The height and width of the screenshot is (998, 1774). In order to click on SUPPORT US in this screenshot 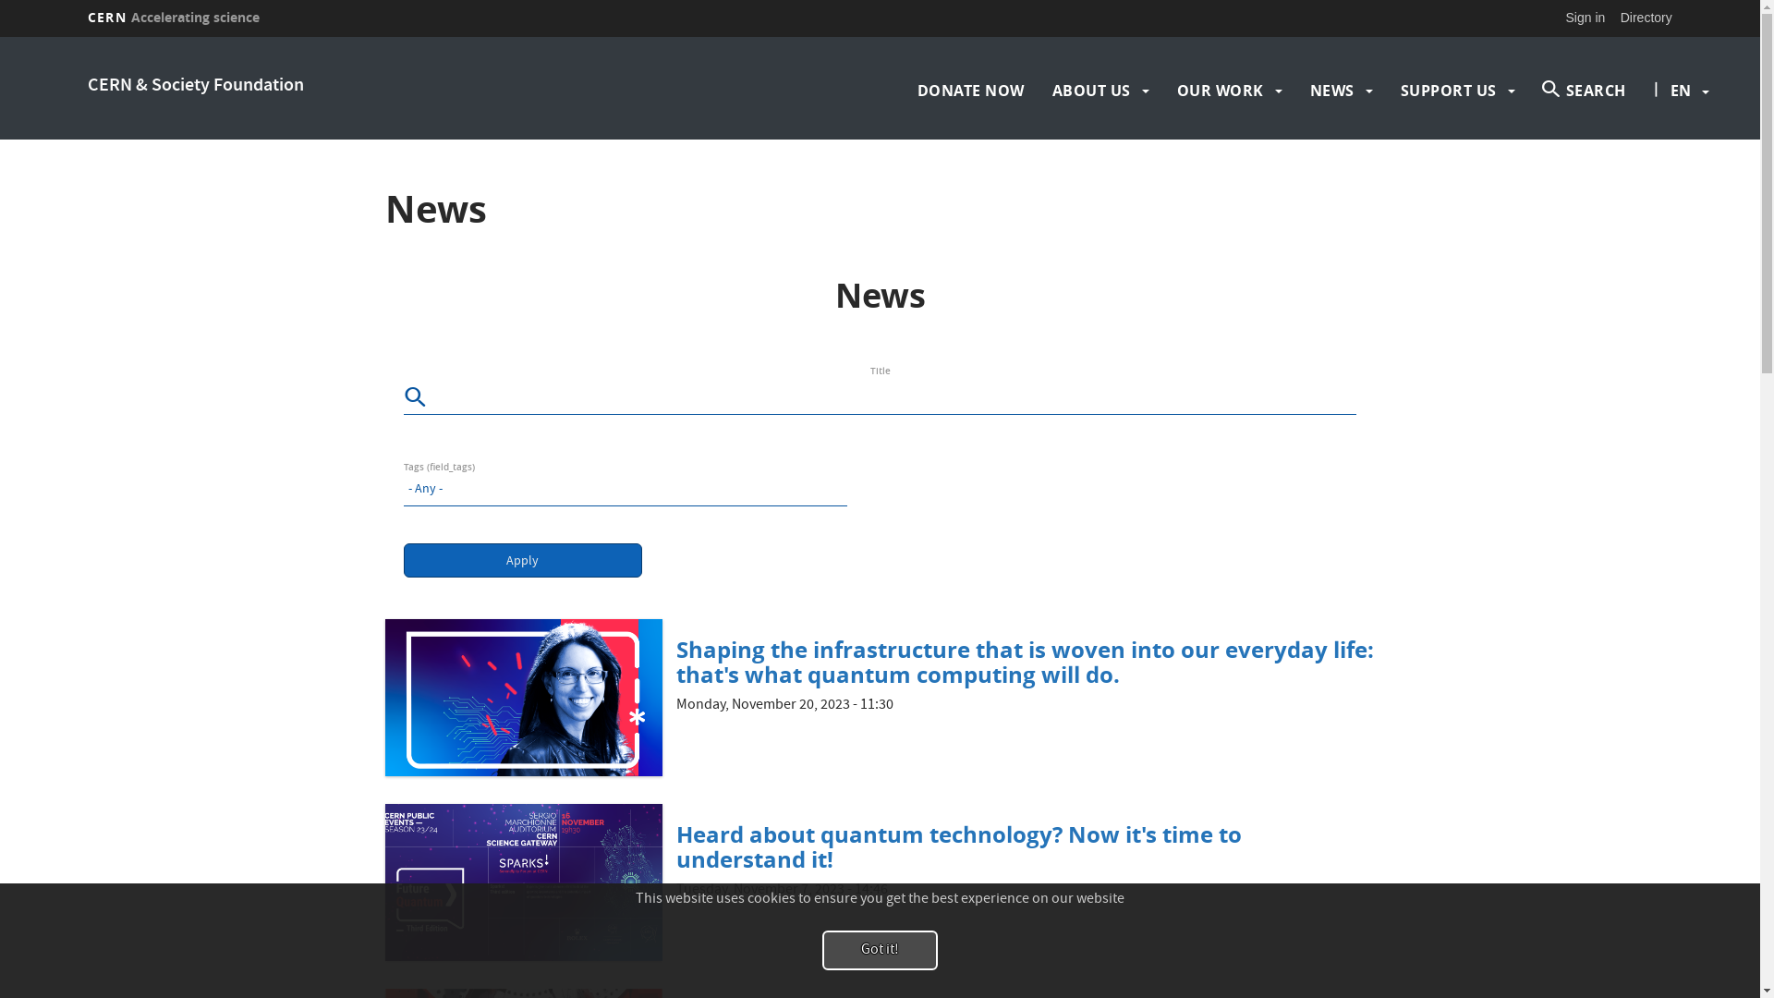, I will do `click(1449, 91)`.